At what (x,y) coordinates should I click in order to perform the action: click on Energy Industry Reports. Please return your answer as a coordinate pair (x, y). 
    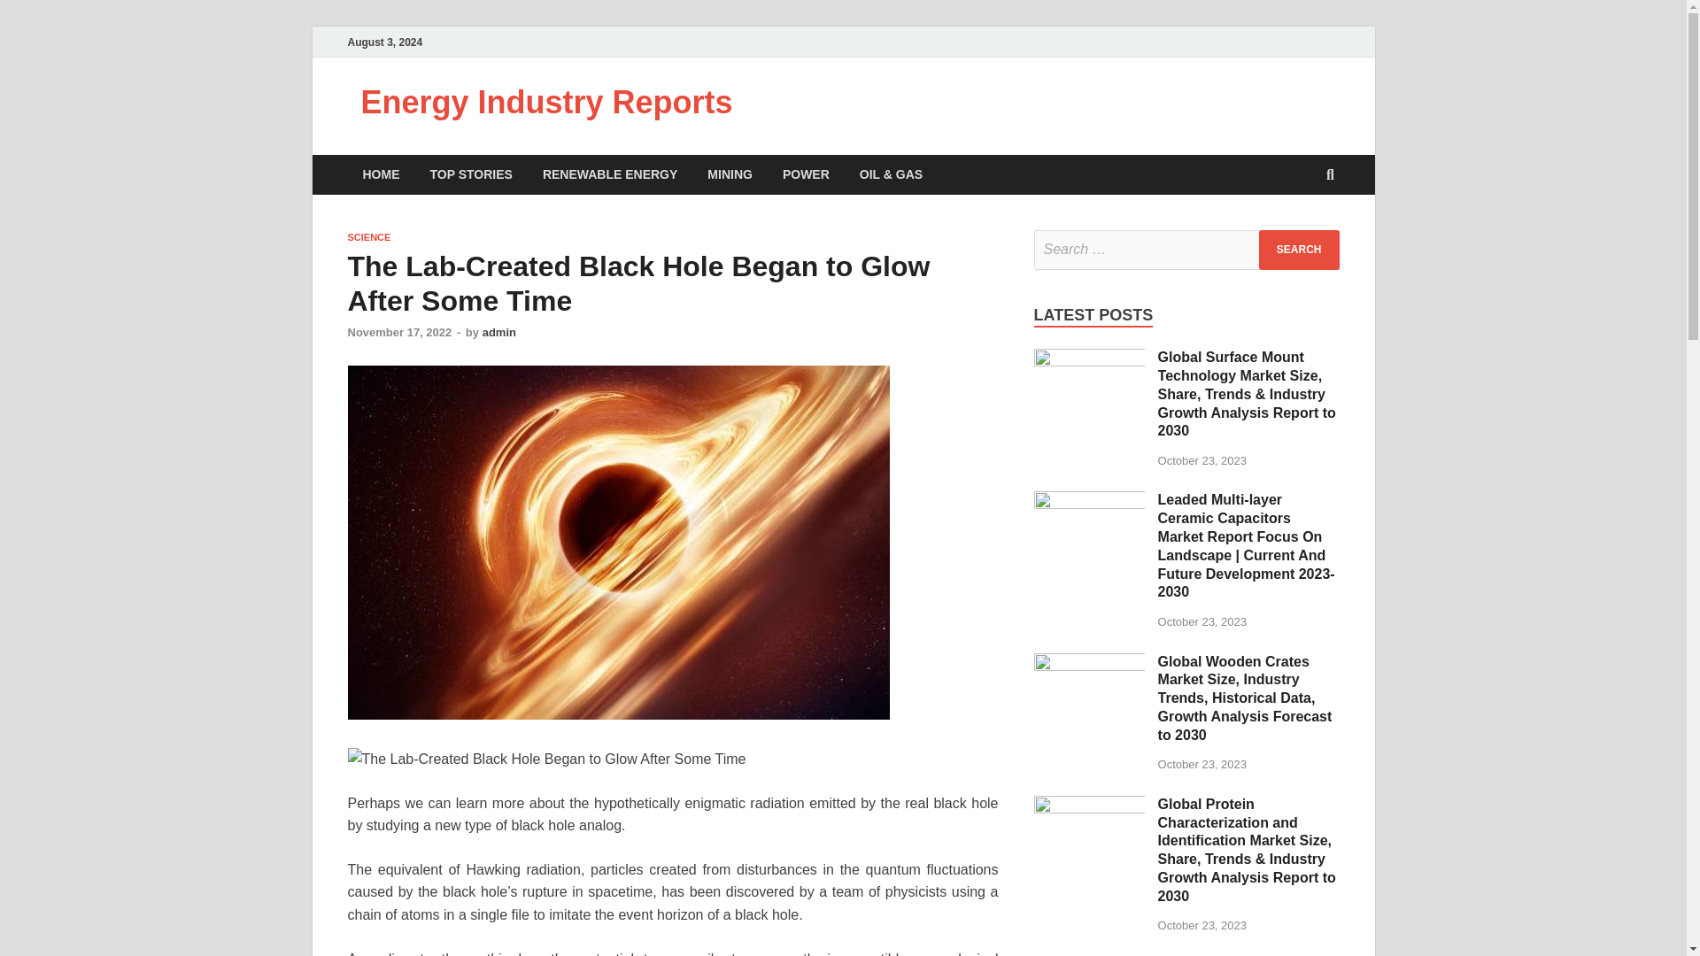
    Looking at the image, I should click on (546, 103).